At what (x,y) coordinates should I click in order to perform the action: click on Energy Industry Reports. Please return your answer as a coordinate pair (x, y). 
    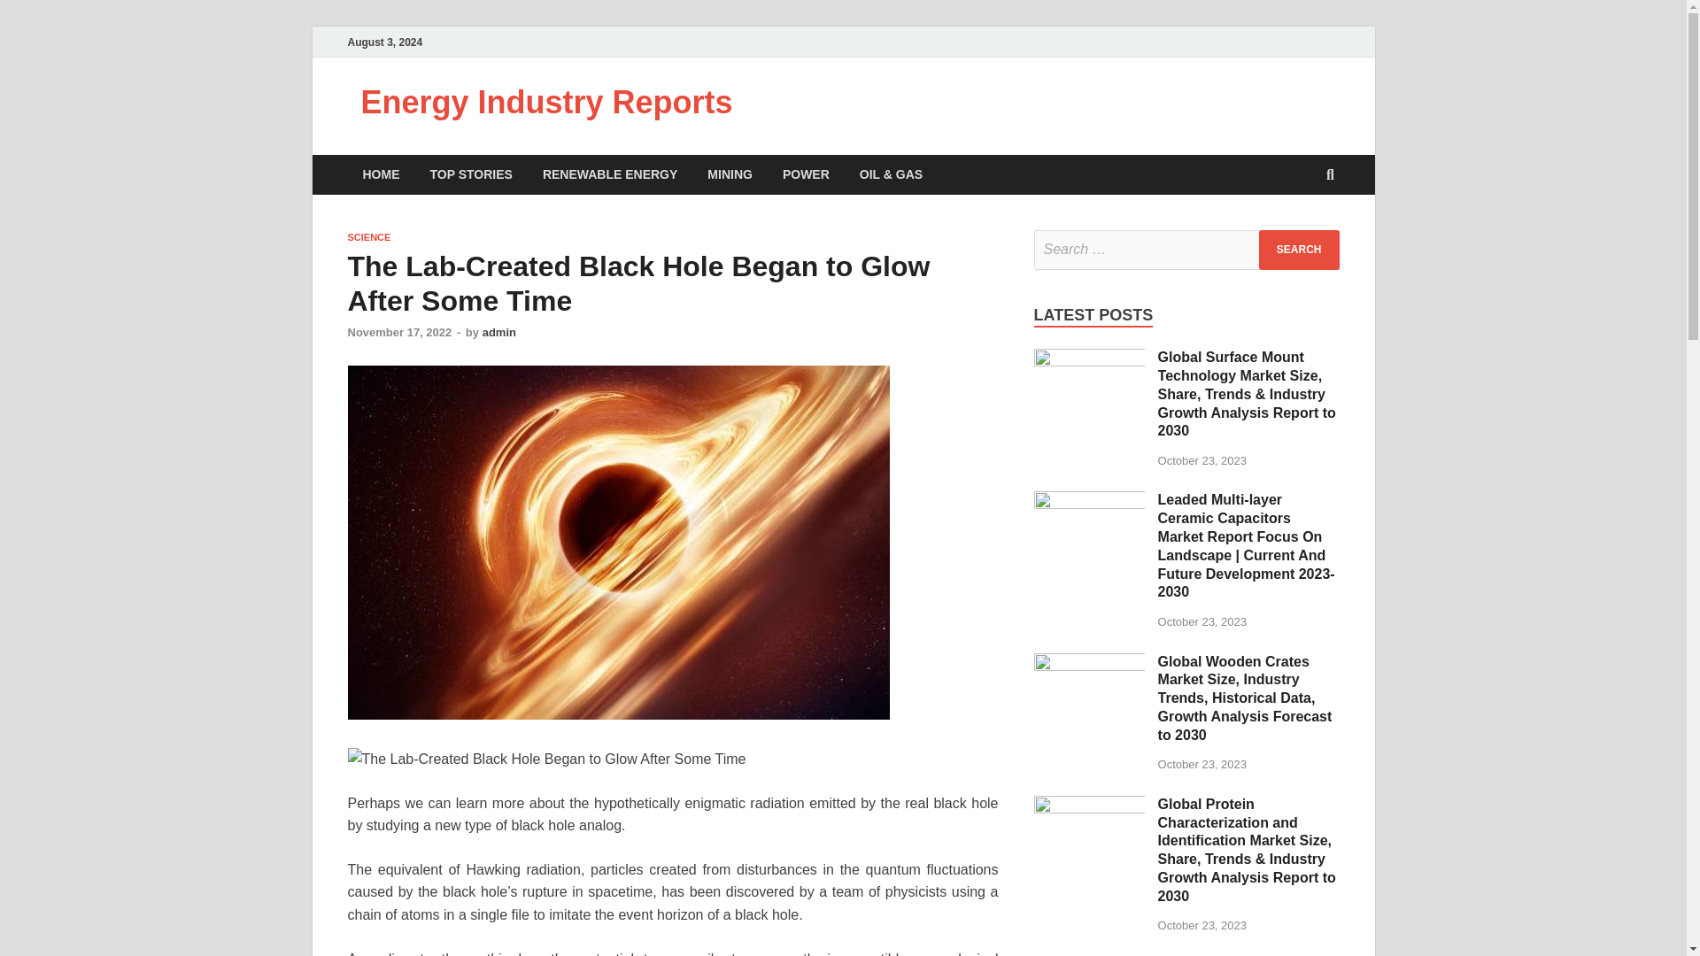
    Looking at the image, I should click on (546, 103).